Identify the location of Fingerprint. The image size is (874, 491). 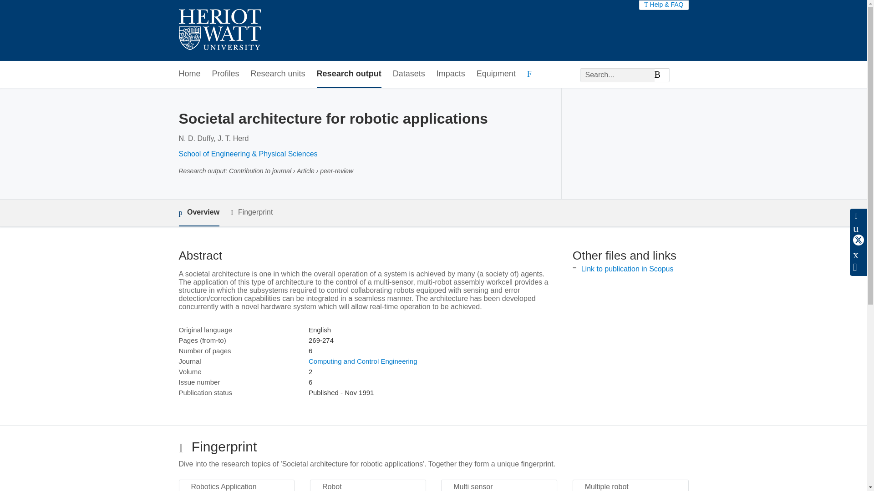
(251, 212).